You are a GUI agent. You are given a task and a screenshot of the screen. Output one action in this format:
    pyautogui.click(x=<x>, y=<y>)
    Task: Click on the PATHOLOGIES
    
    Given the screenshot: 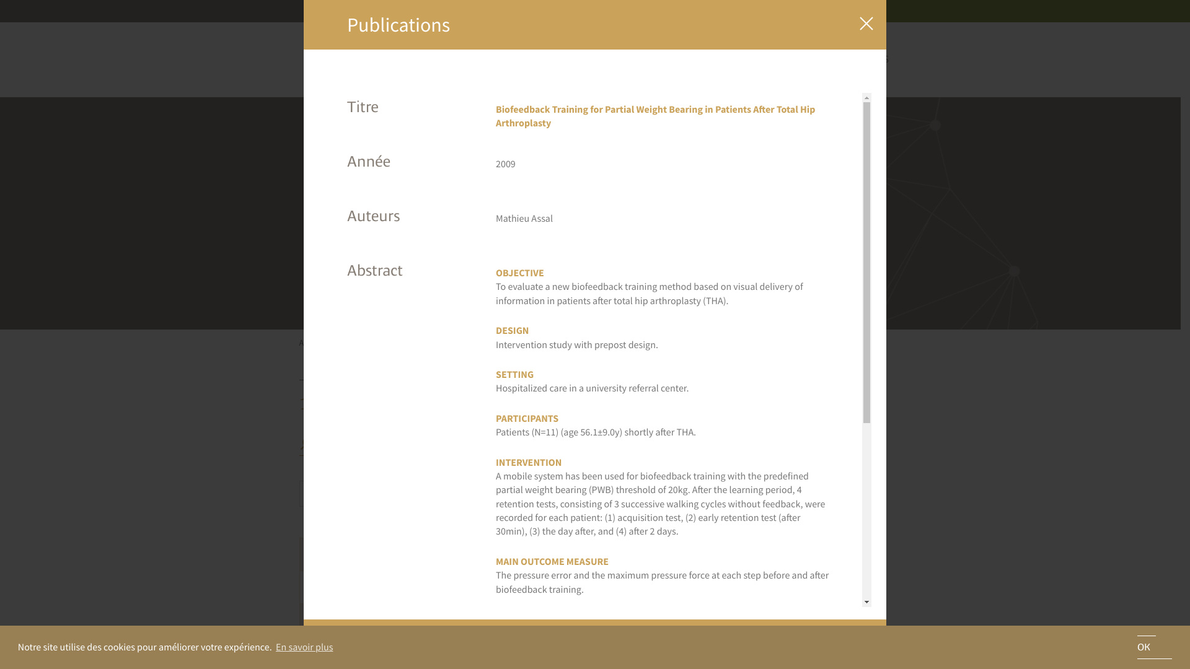 What is the action you would take?
    pyautogui.click(x=506, y=76)
    